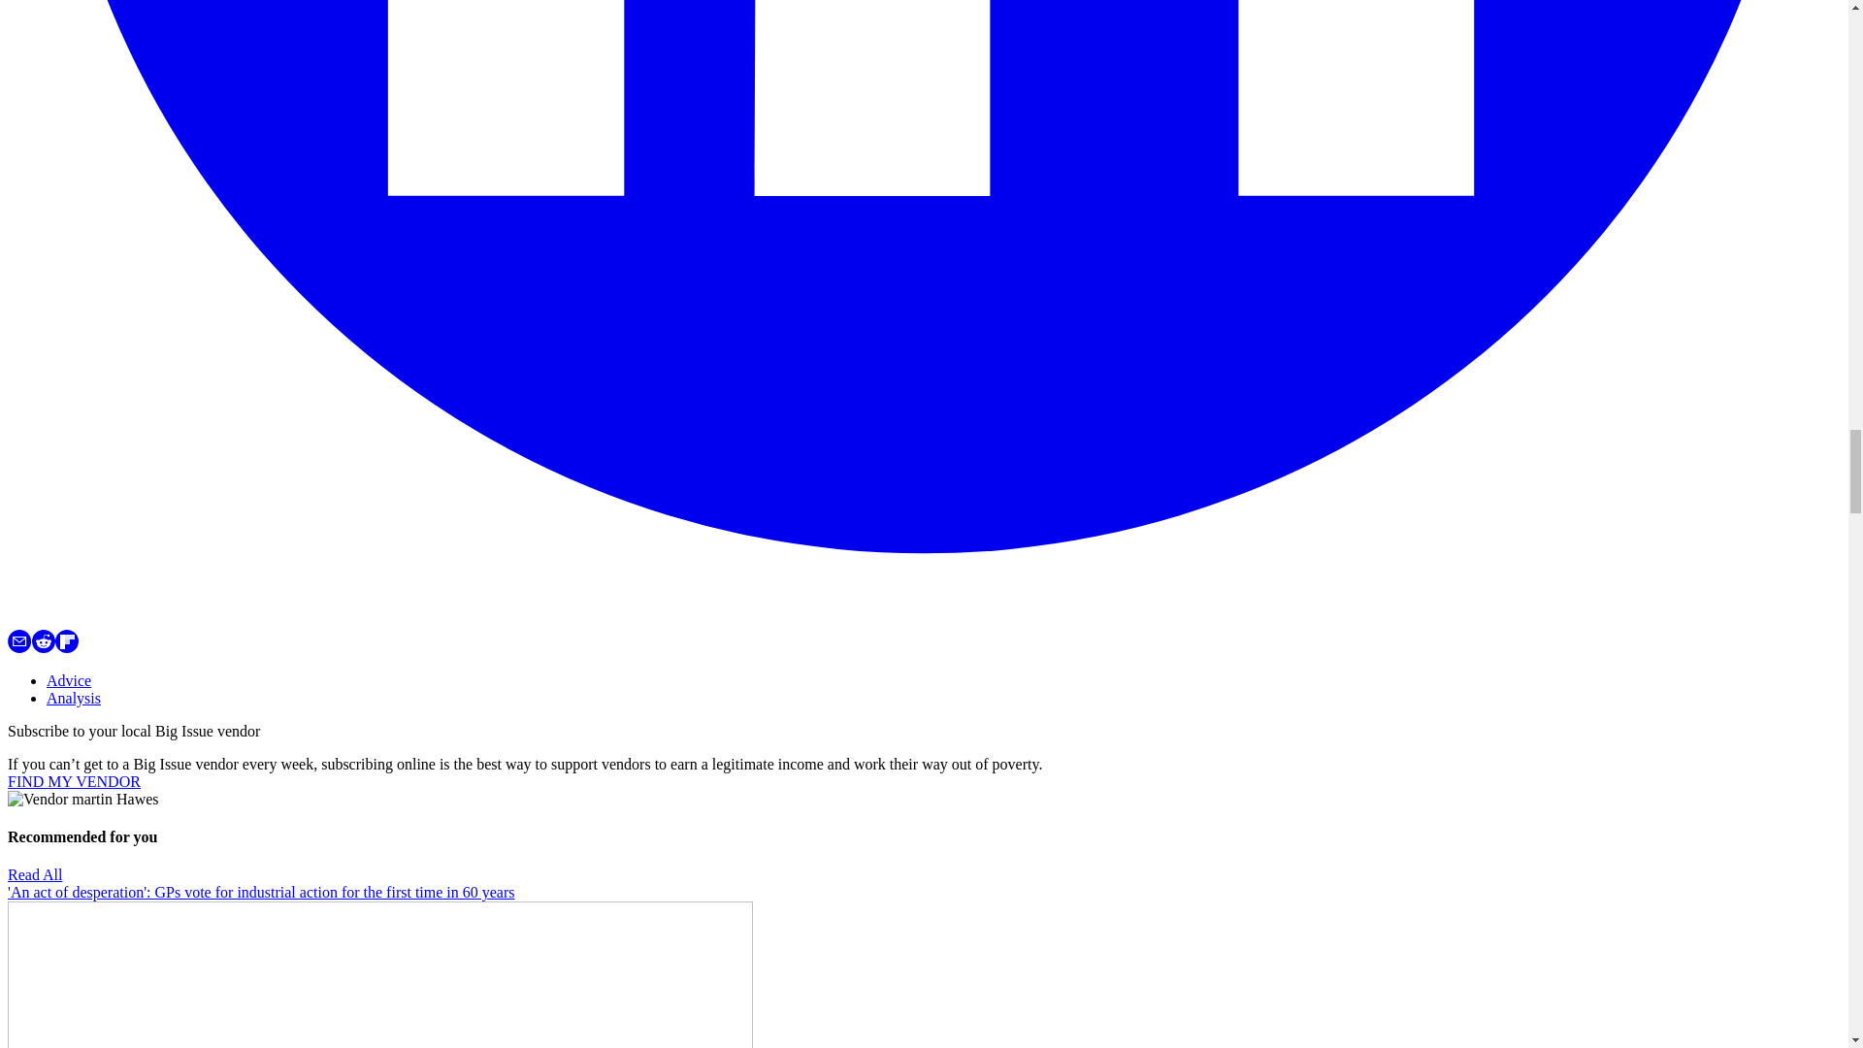 The height and width of the screenshot is (1048, 1863). I want to click on FIND MY VENDOR, so click(74, 782).